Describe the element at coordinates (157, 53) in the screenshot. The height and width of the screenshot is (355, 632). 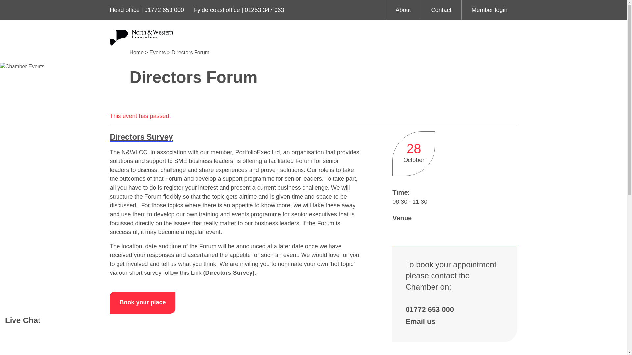
I see `Events` at that location.